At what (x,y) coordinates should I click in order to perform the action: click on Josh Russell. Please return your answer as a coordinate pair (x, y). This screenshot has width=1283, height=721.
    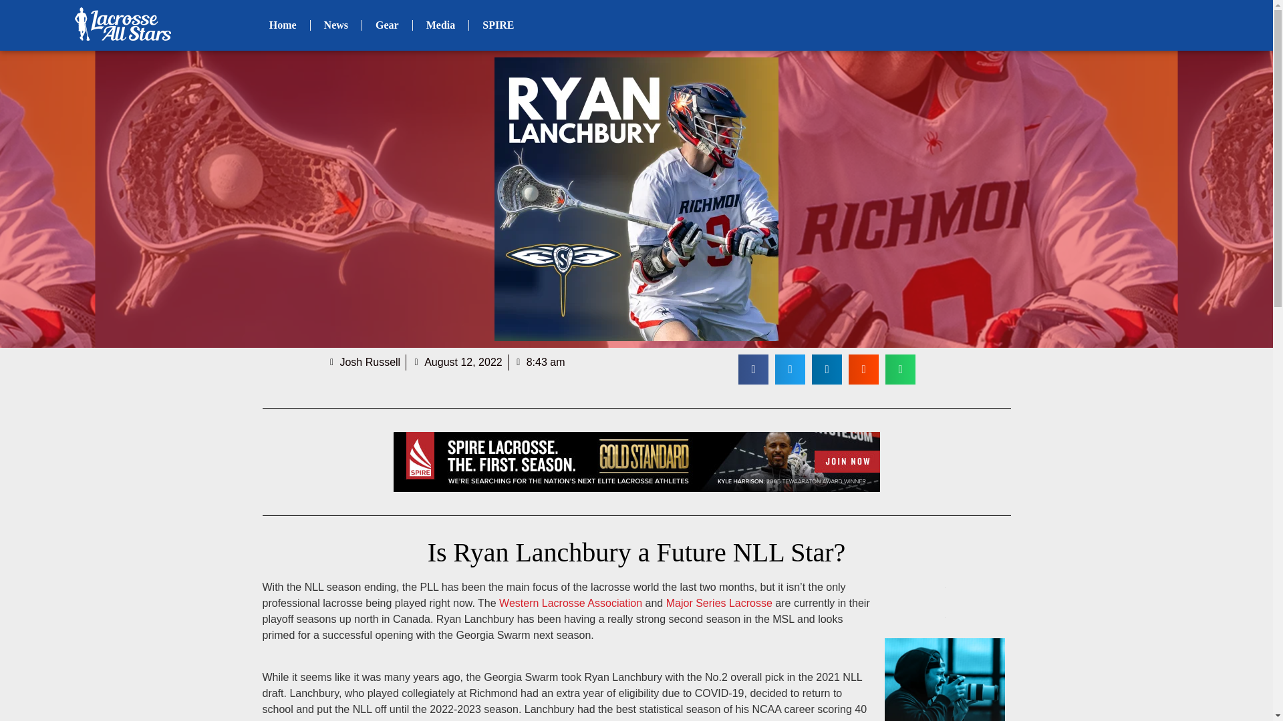
    Looking at the image, I should click on (364, 363).